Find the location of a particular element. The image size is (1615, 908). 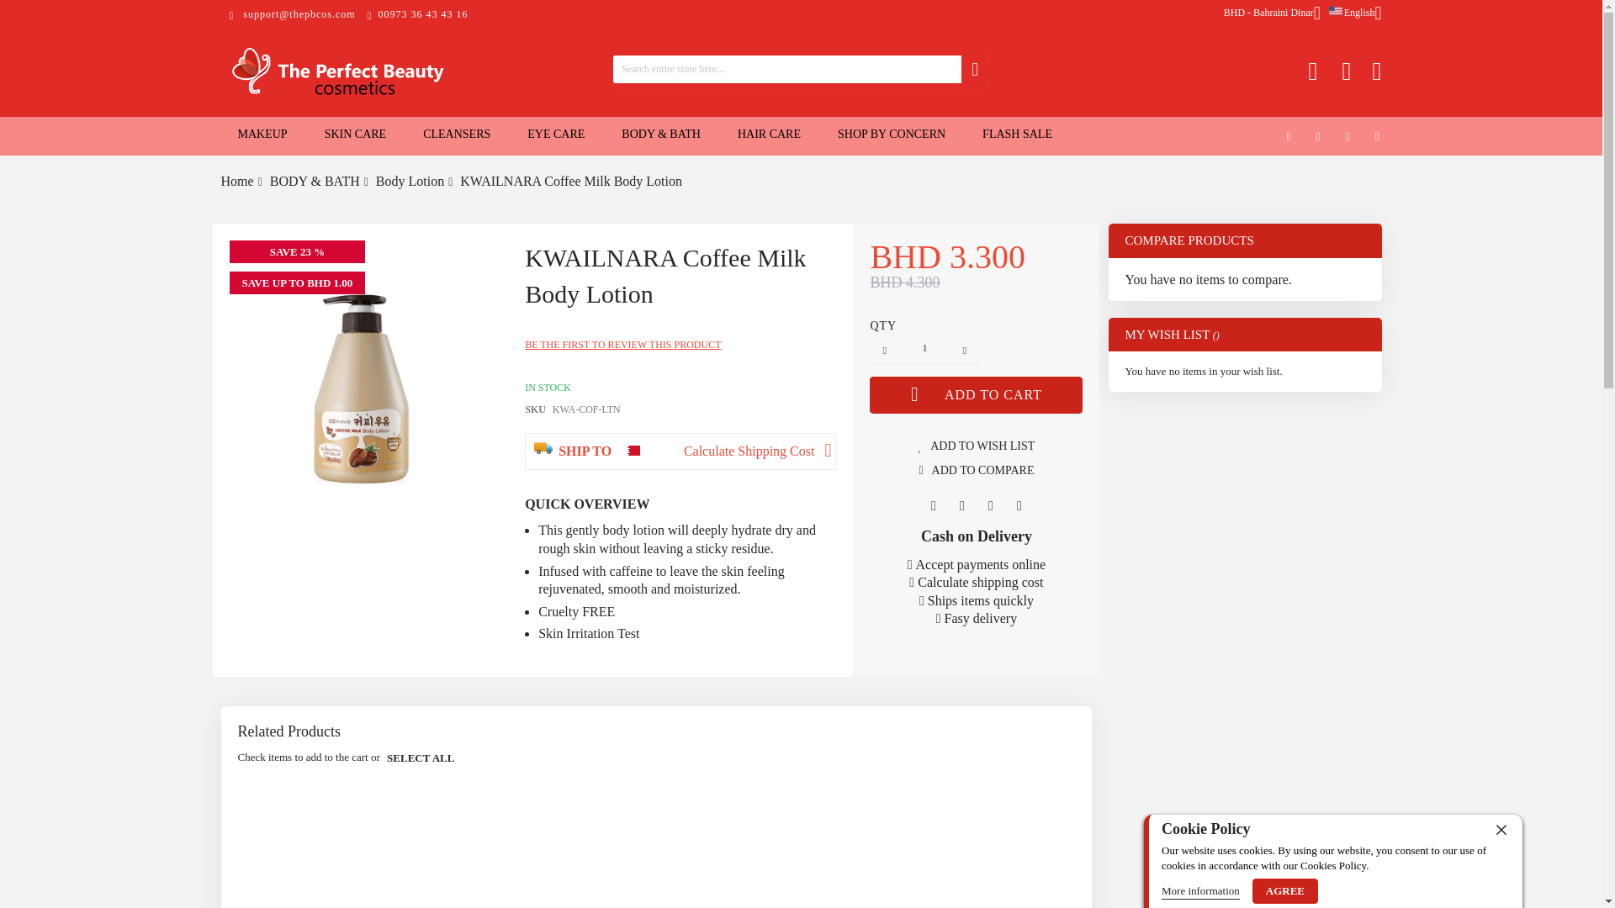

Go to Home Page is located at coordinates (236, 181).